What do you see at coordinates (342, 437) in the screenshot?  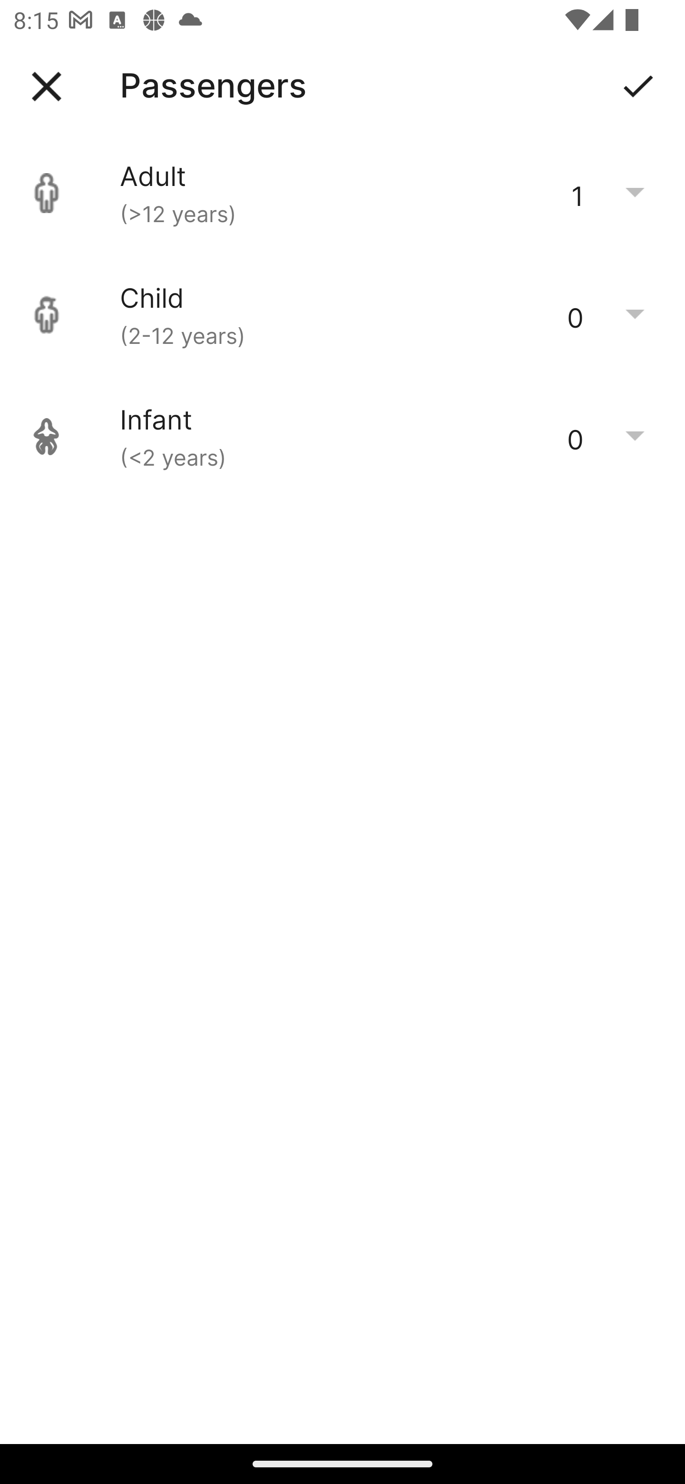 I see `Infant (<2 years) 0` at bounding box center [342, 437].